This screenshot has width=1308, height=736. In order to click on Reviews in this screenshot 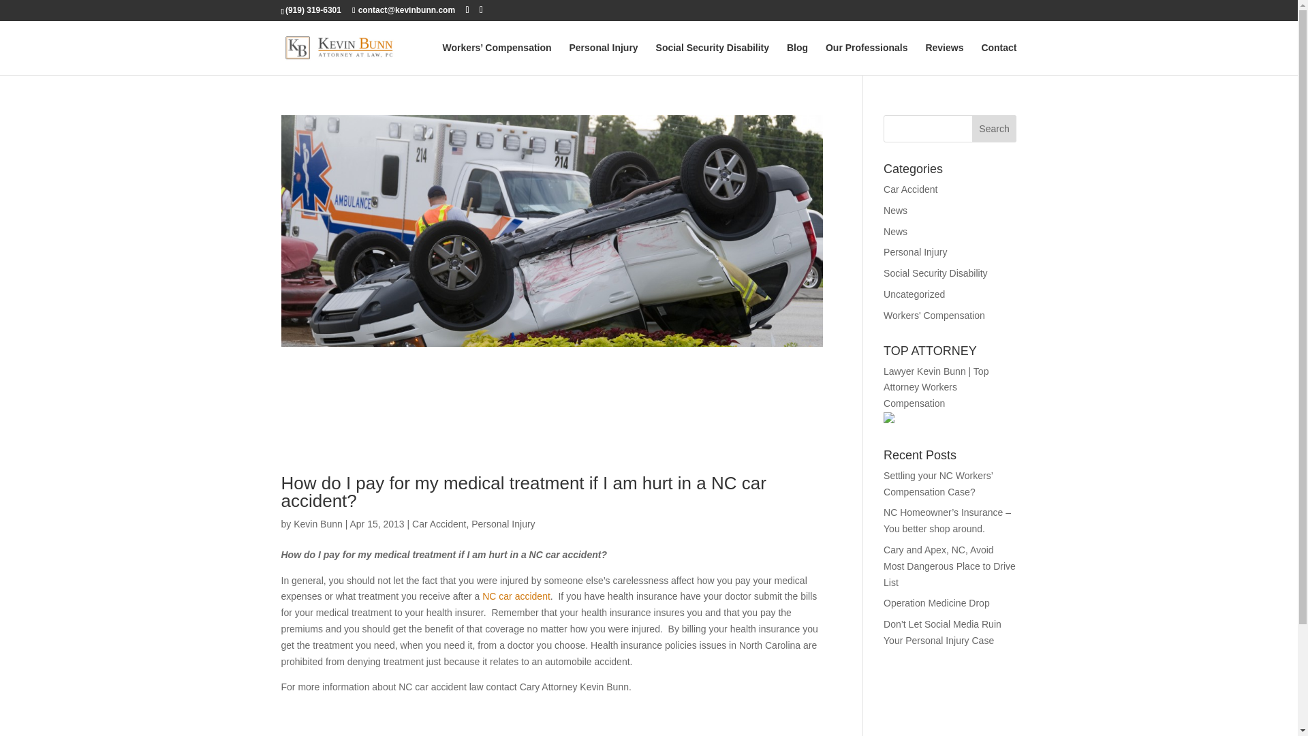, I will do `click(944, 59)`.